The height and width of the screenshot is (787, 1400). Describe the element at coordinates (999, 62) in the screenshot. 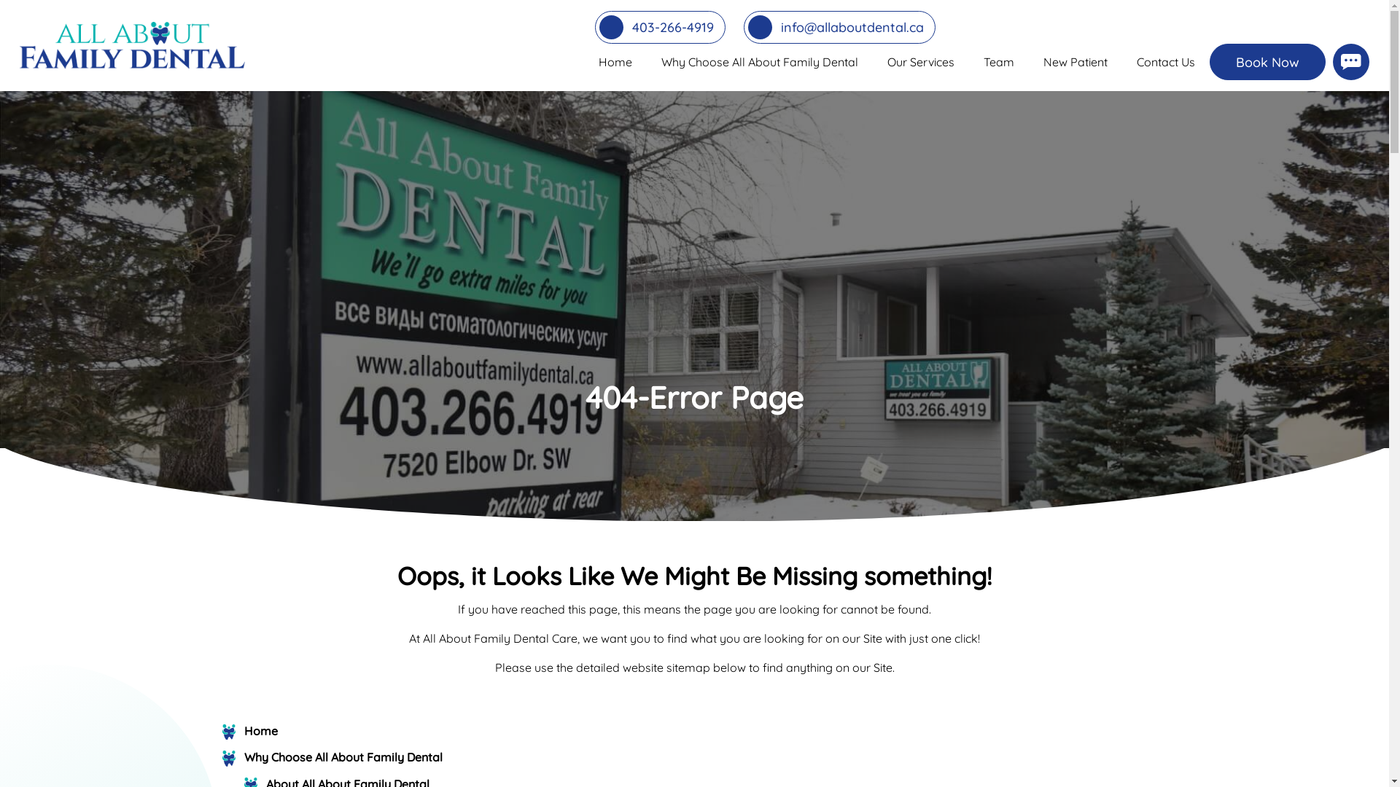

I see `Team` at that location.